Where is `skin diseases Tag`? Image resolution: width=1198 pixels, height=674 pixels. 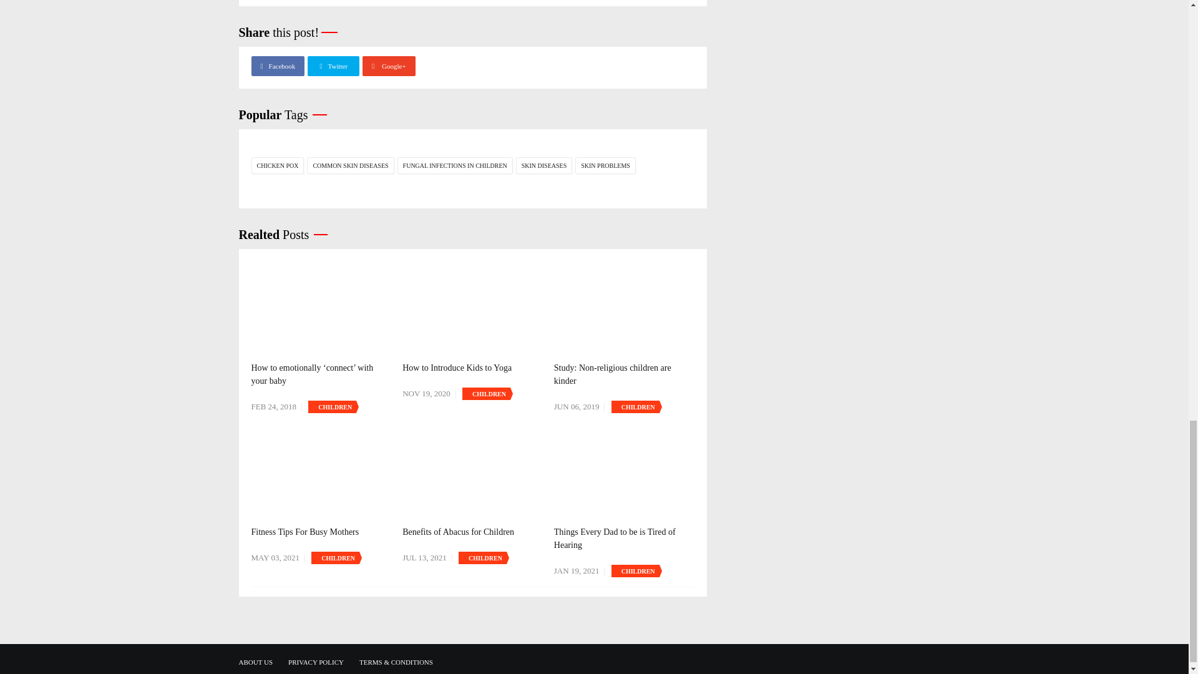
skin diseases Tag is located at coordinates (544, 165).